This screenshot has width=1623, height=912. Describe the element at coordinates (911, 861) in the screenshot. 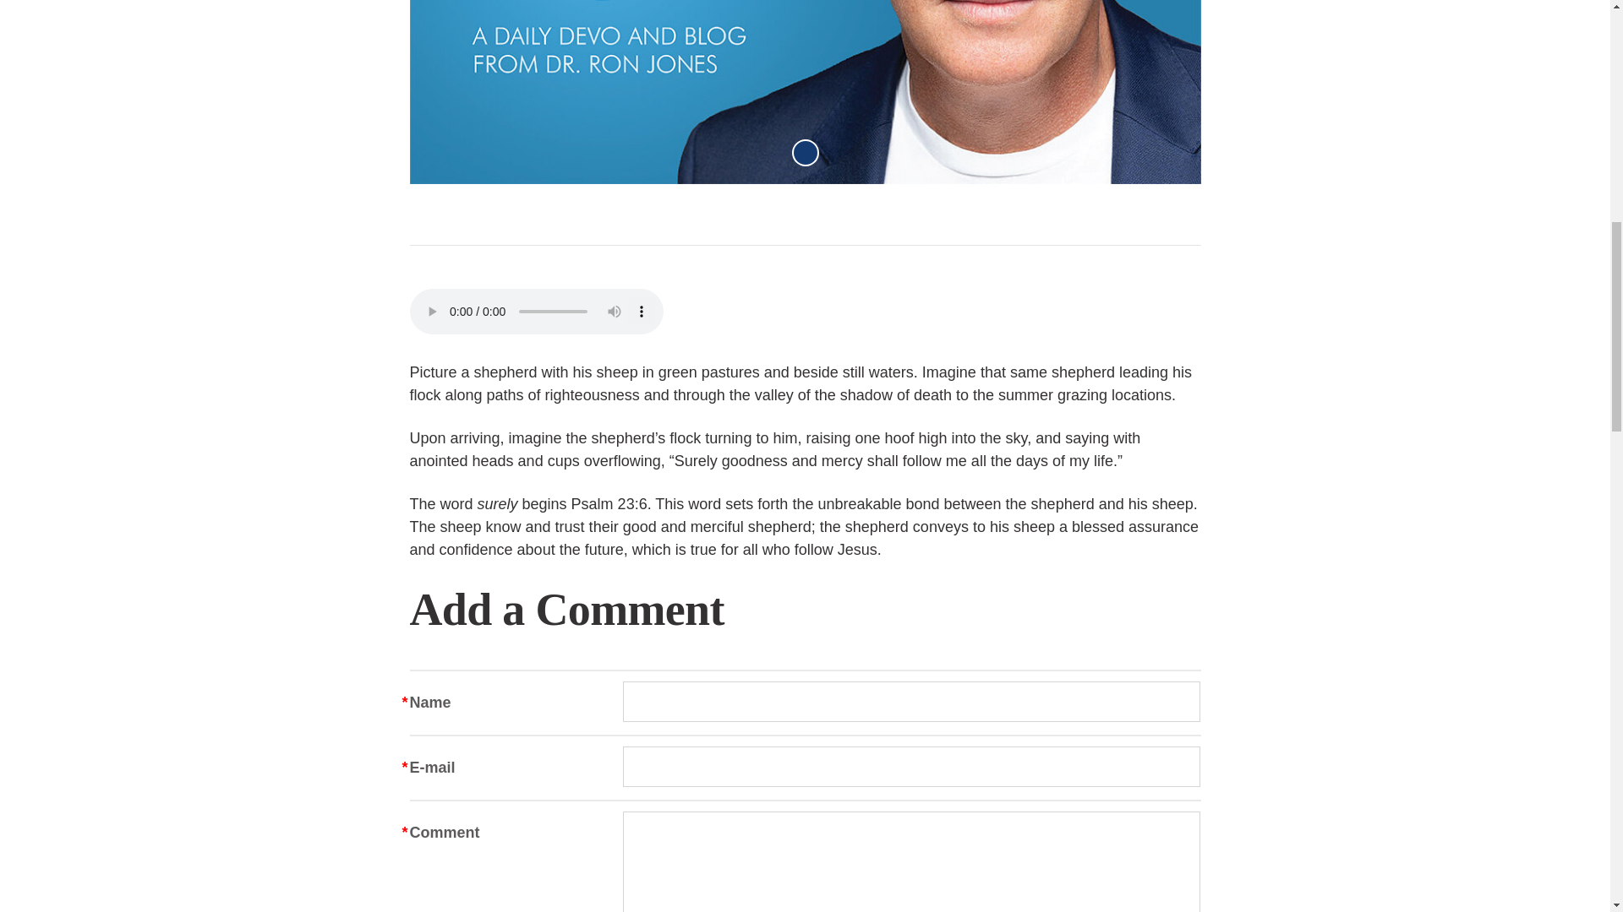

I see `Comment` at that location.